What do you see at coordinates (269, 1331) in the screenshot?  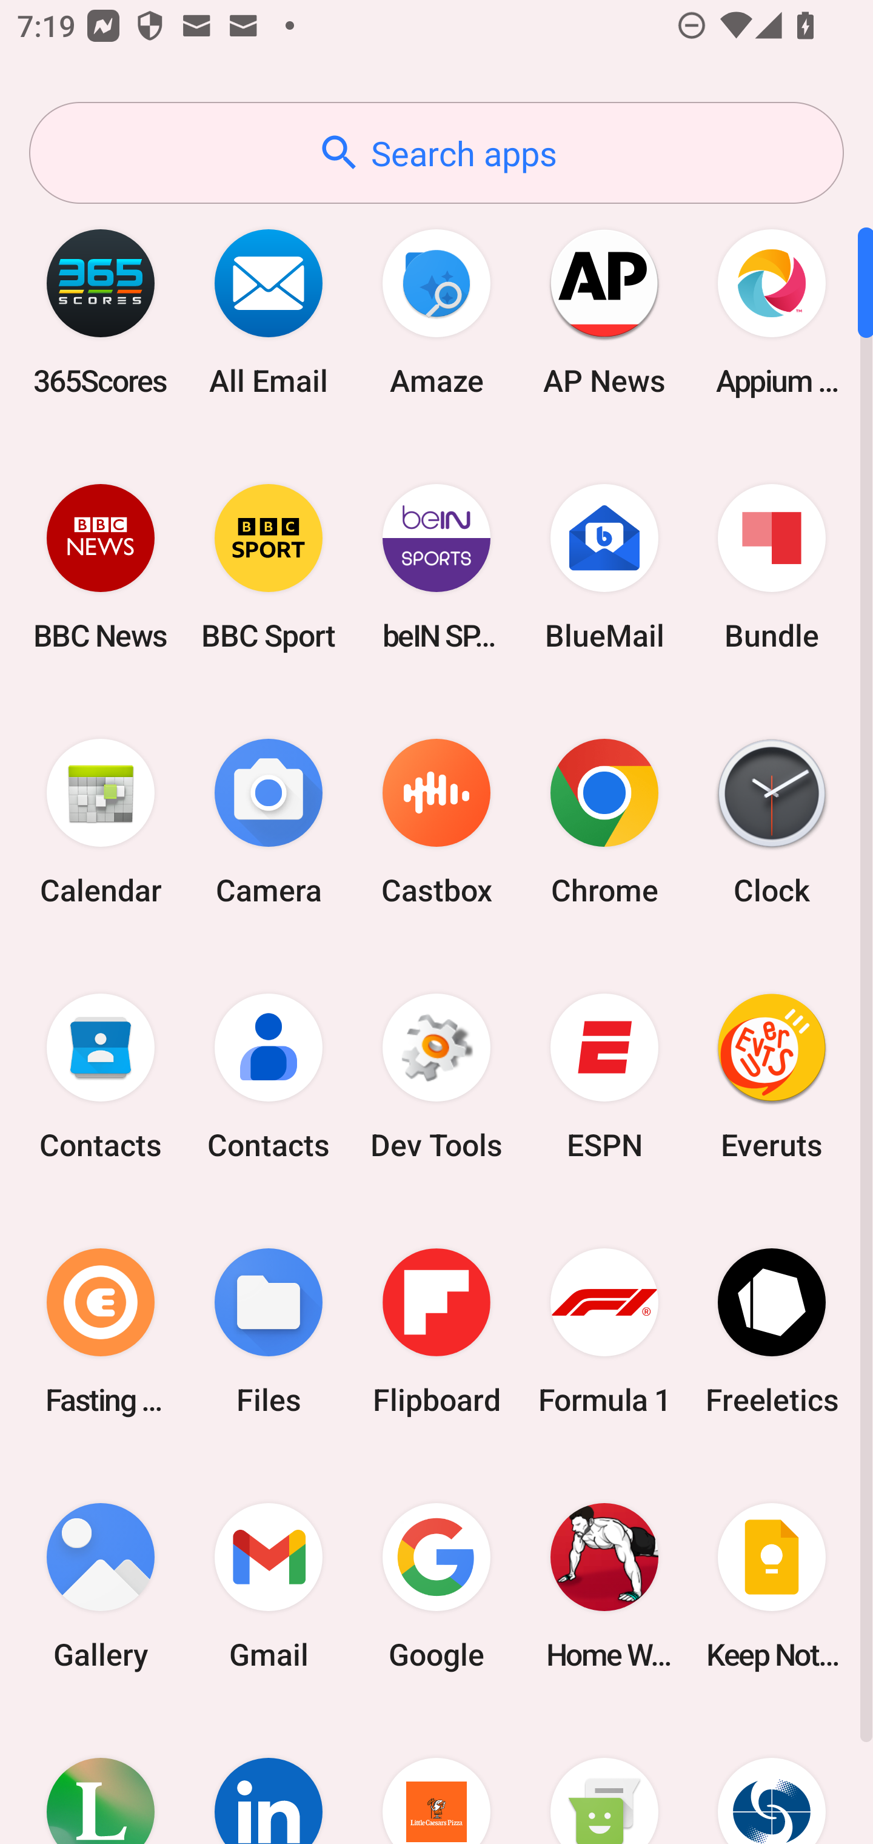 I see `Files` at bounding box center [269, 1331].